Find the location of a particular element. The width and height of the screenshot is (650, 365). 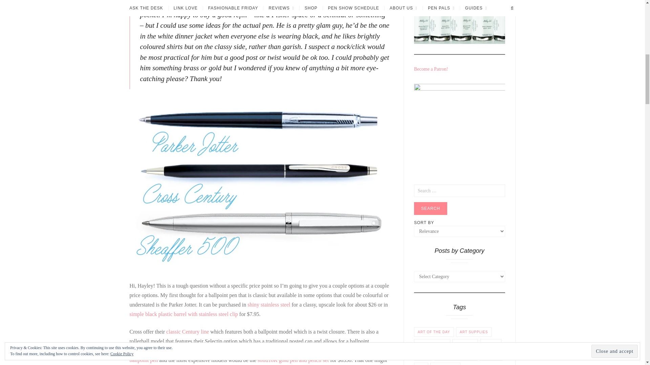

classic Century line is located at coordinates (188, 332).